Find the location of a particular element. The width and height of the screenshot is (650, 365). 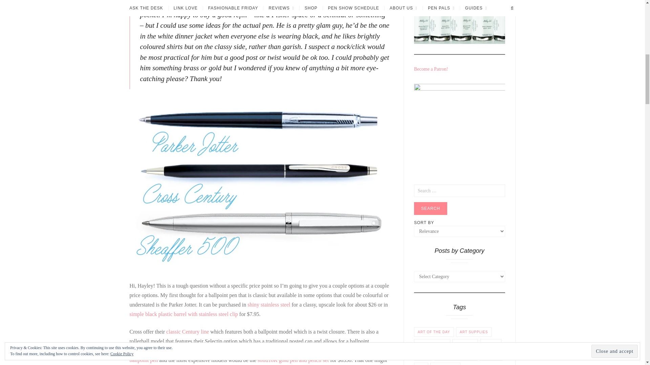

classic Century line is located at coordinates (188, 332).